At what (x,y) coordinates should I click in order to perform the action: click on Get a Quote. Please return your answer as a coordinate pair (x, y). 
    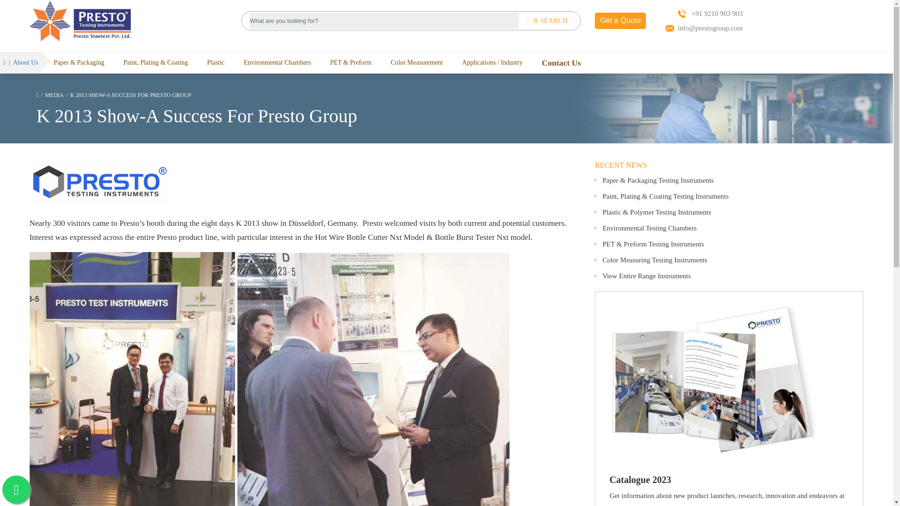
    Looking at the image, I should click on (621, 21).